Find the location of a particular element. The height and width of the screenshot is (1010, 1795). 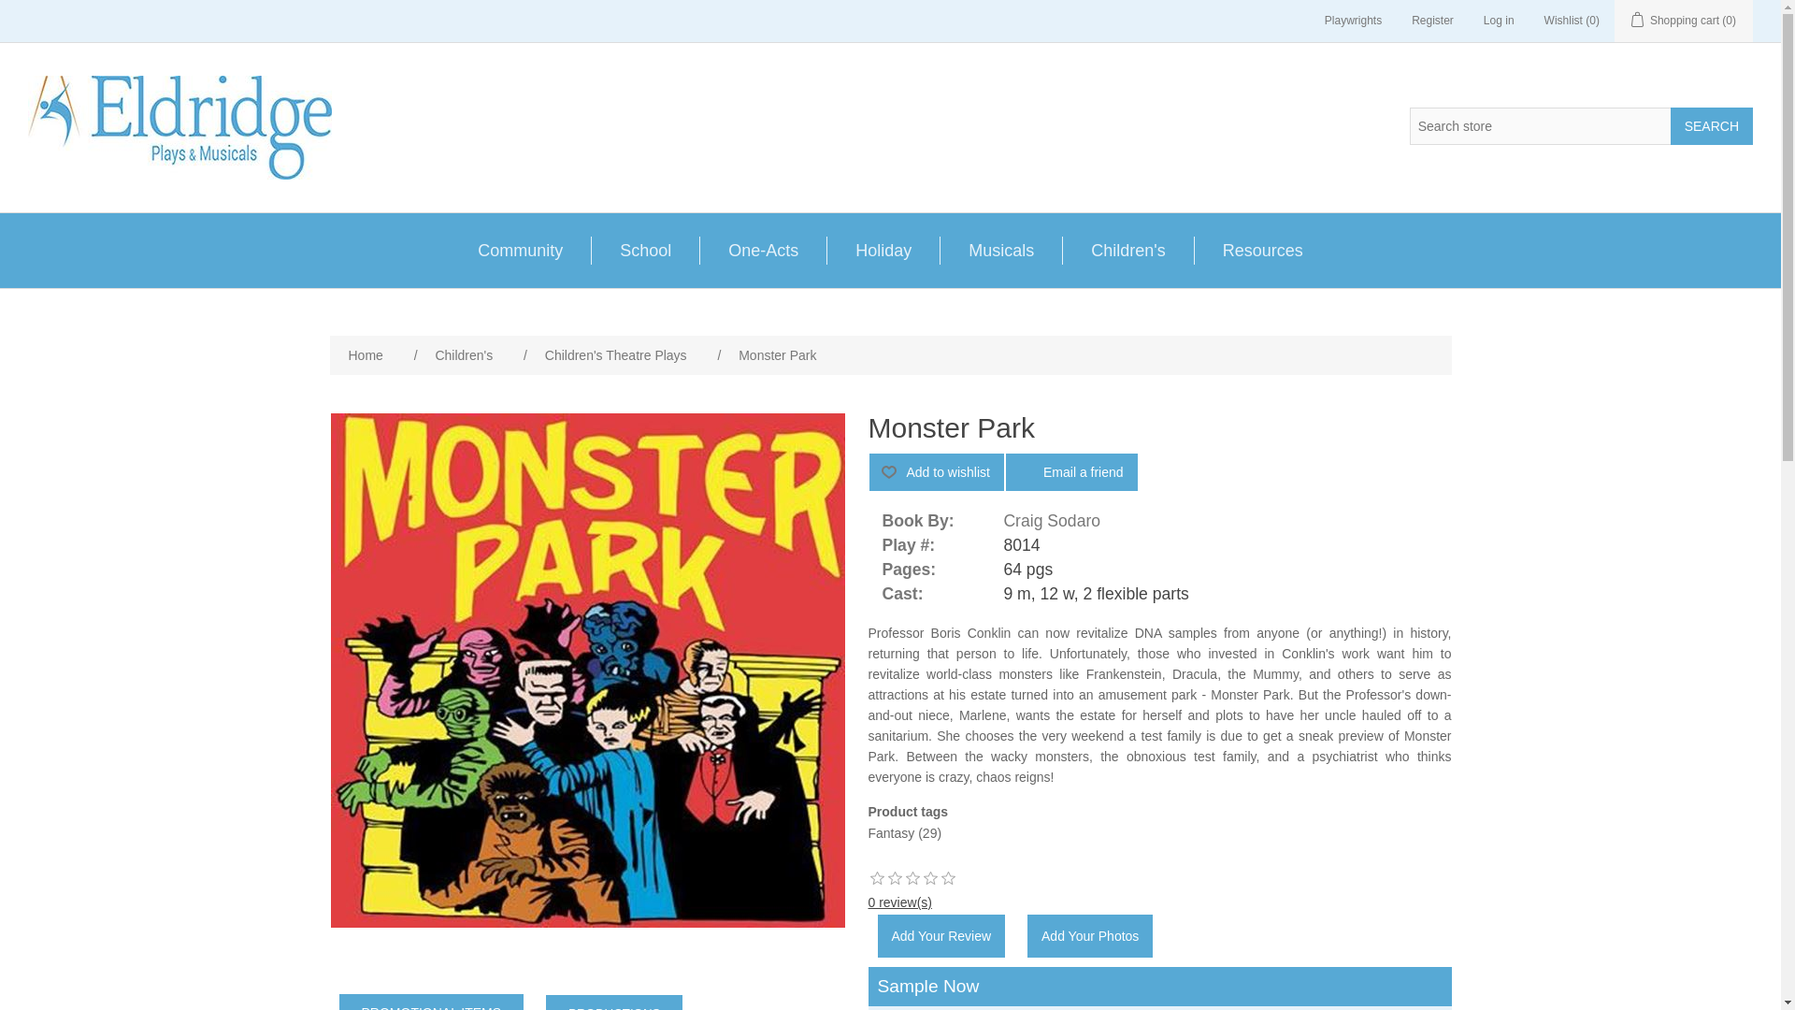

One-Acts is located at coordinates (763, 250).